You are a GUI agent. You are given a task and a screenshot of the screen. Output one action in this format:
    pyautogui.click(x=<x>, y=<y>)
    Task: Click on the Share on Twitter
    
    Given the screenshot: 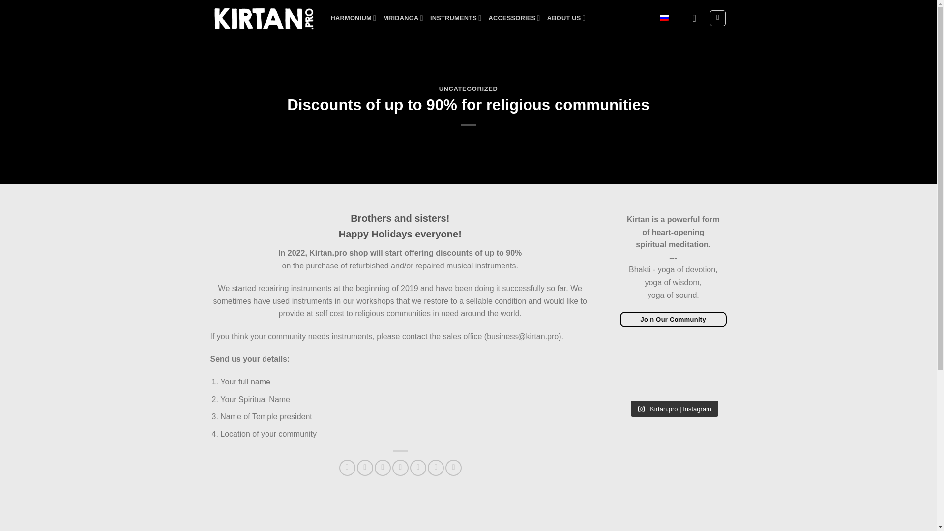 What is the action you would take?
    pyautogui.click(x=365, y=468)
    